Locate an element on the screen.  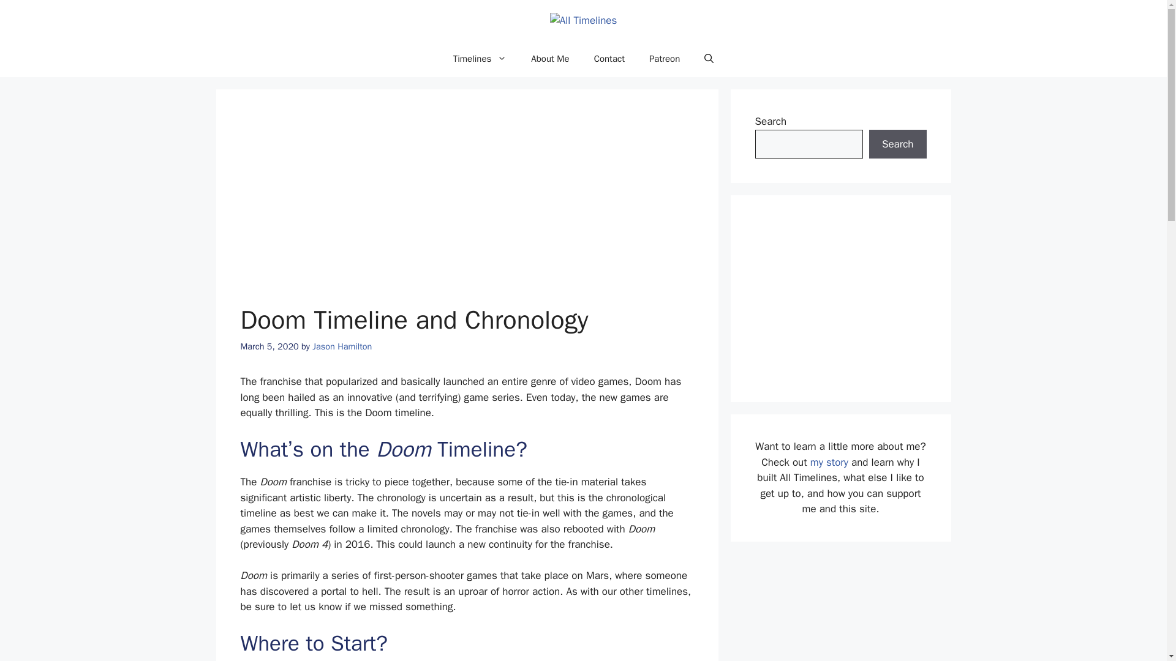
Jason Hamilton is located at coordinates (342, 346).